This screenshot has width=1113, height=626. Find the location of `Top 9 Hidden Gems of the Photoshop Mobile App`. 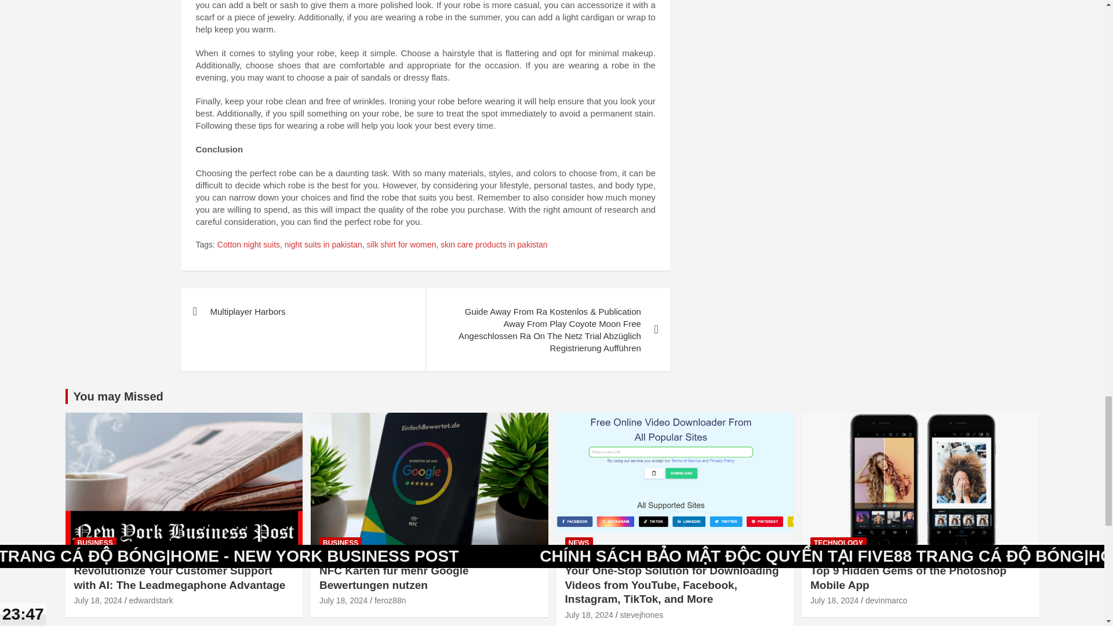

Top 9 Hidden Gems of the Photoshop Mobile App is located at coordinates (834, 600).